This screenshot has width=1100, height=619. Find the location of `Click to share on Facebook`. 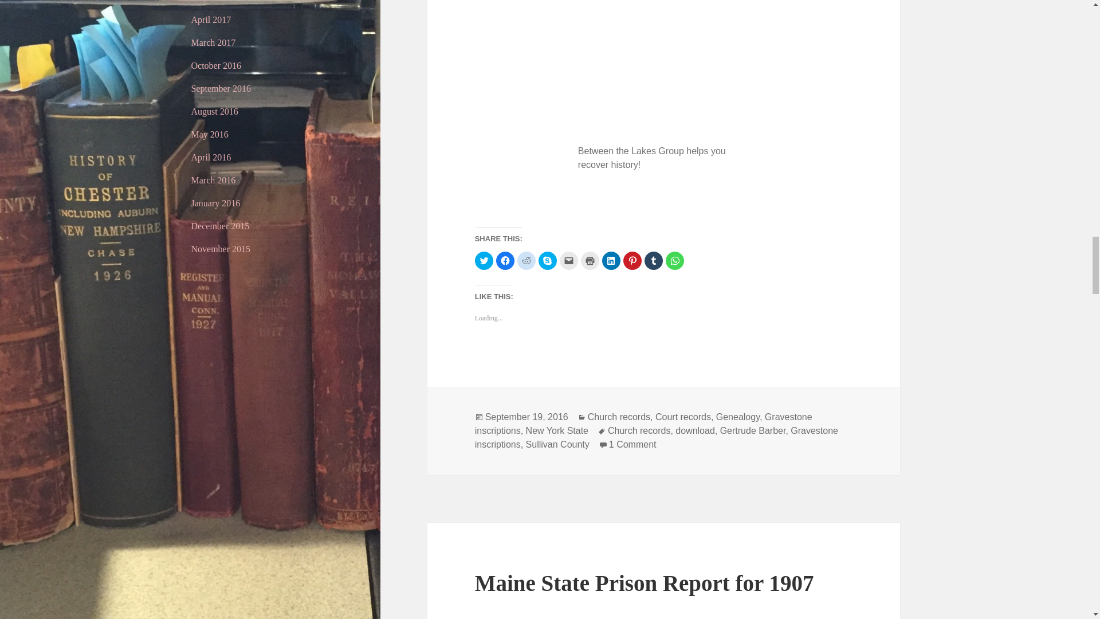

Click to share on Facebook is located at coordinates (505, 260).